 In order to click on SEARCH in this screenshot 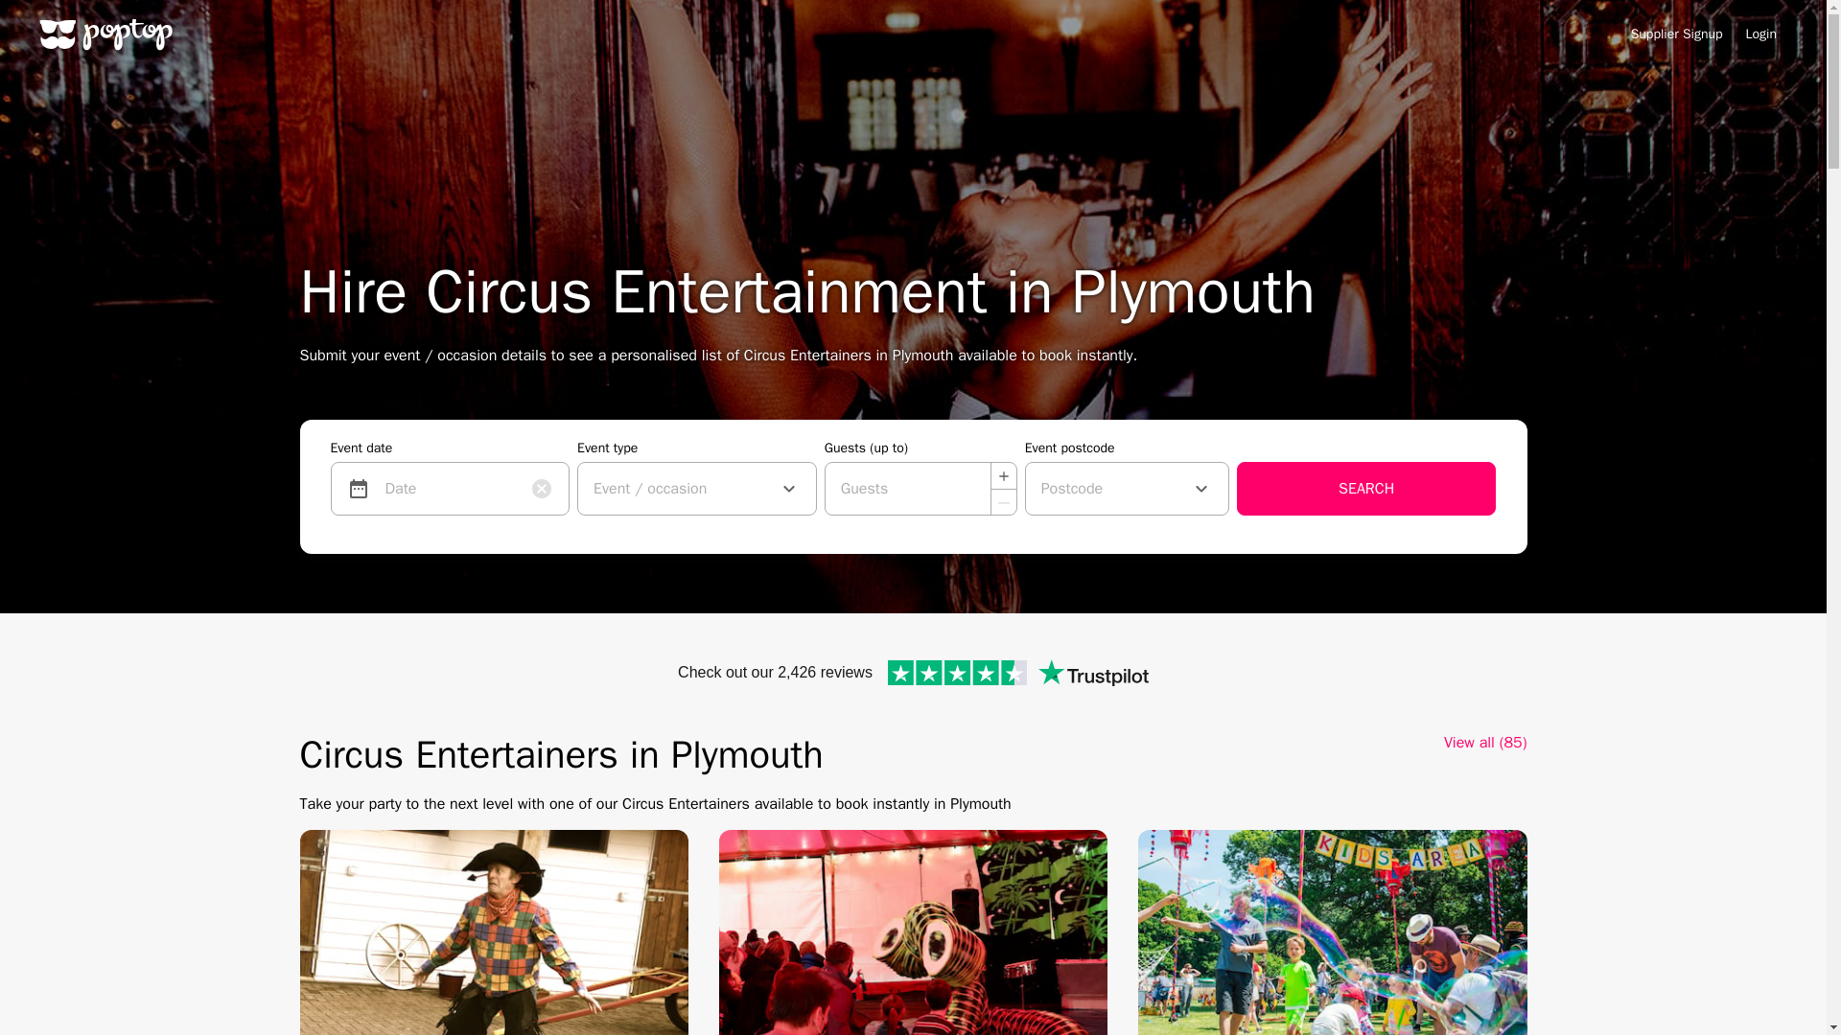, I will do `click(1366, 488)`.